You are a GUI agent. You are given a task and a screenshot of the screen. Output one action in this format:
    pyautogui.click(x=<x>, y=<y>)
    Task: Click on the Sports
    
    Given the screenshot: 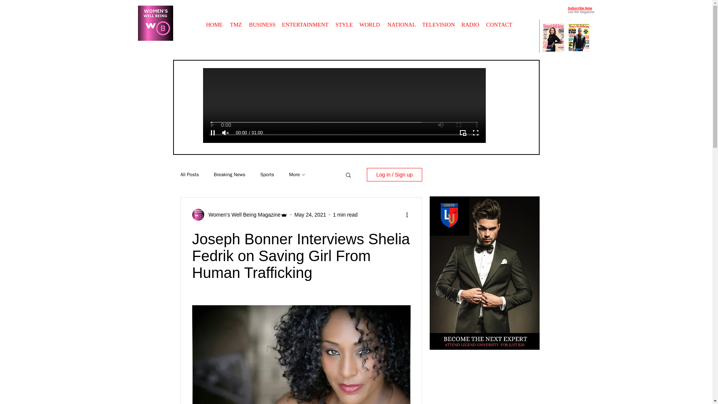 What is the action you would take?
    pyautogui.click(x=267, y=174)
    